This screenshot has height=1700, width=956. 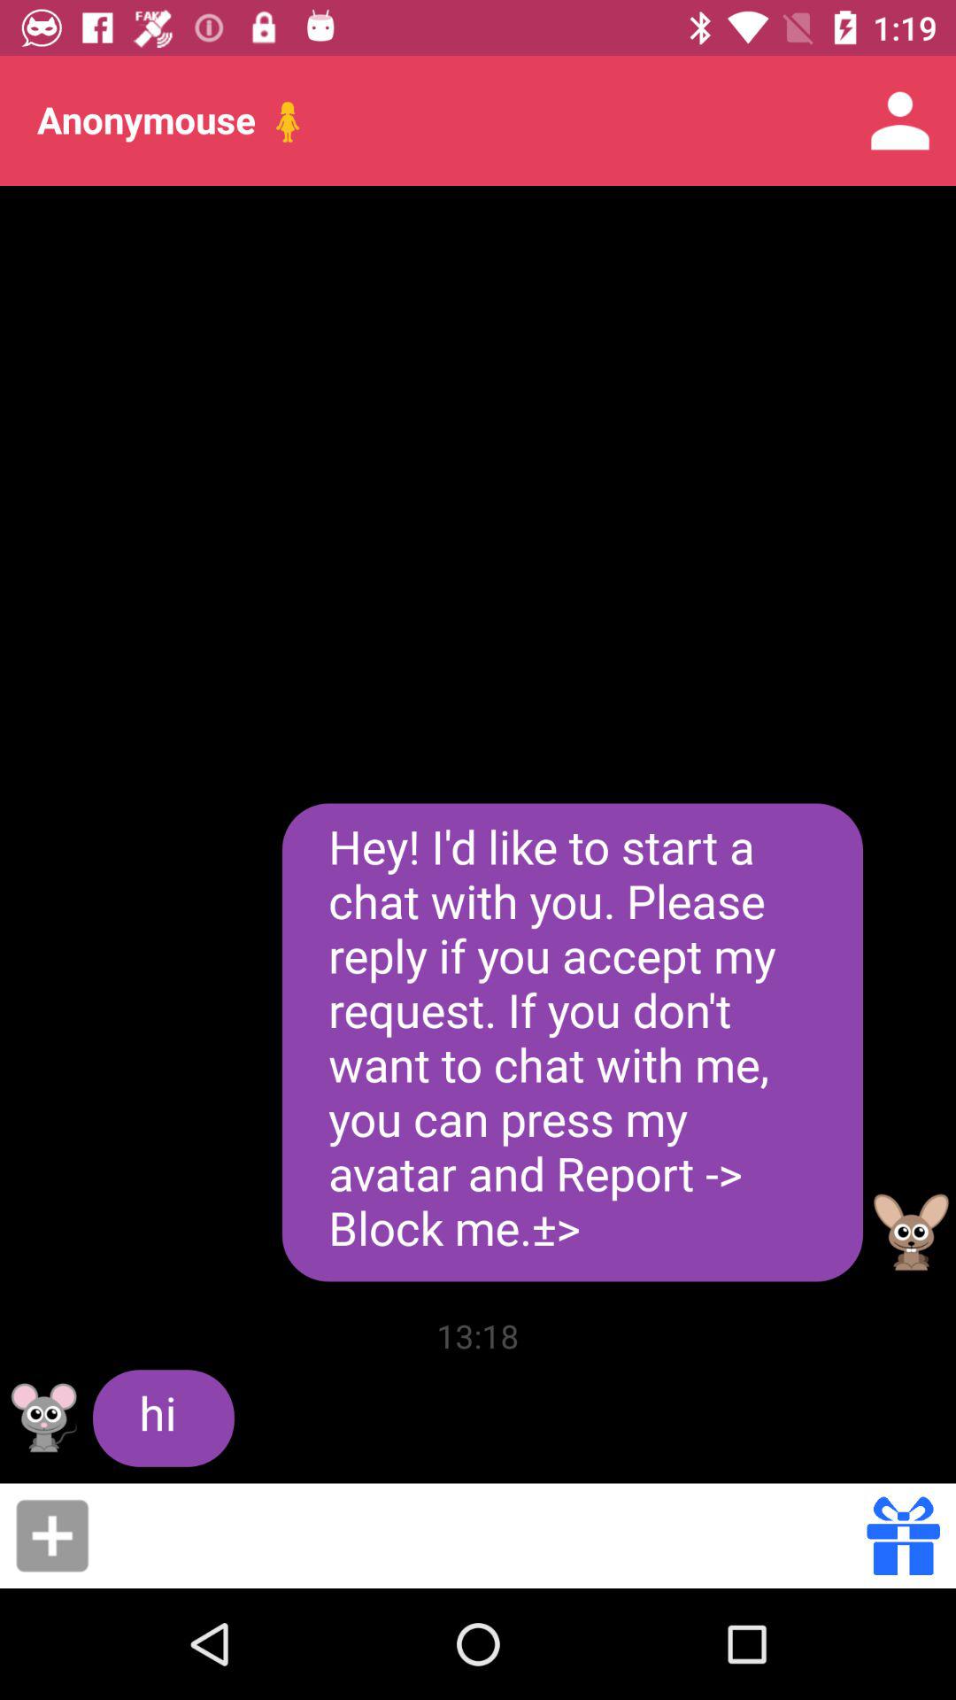 What do you see at coordinates (163, 1418) in the screenshot?
I see `click icon next to 13:18 item` at bounding box center [163, 1418].